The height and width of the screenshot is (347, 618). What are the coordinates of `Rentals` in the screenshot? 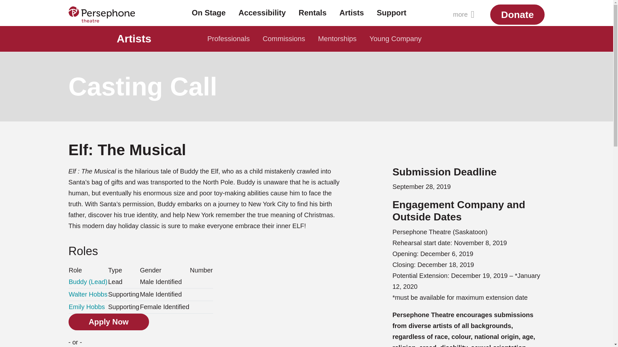 It's located at (313, 16).